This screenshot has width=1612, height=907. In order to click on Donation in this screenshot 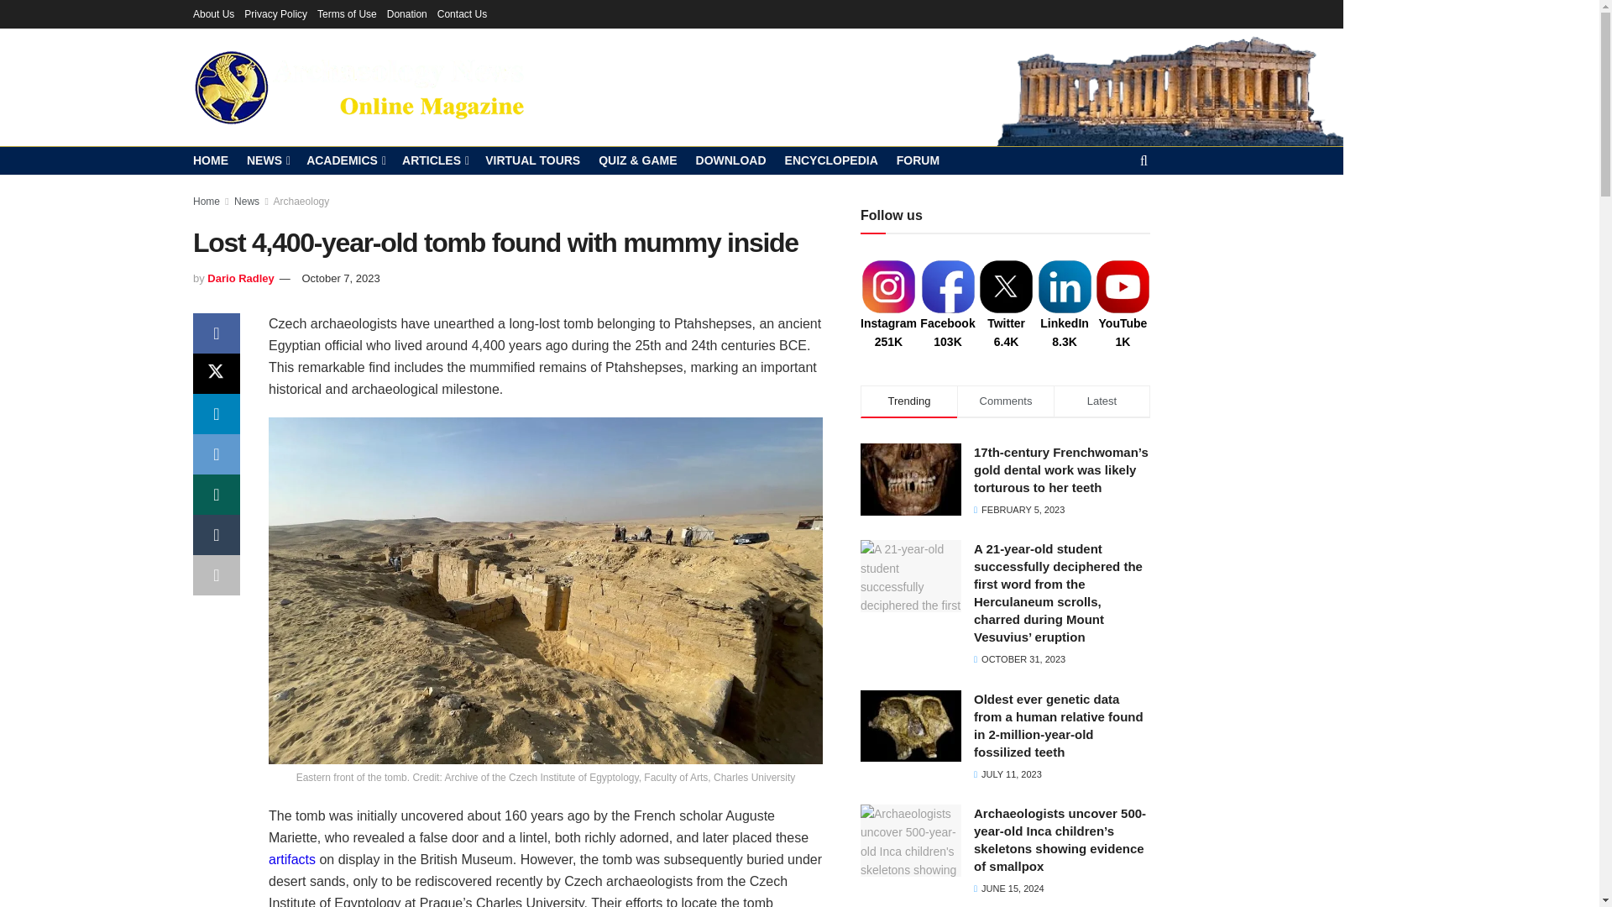, I will do `click(406, 13)`.